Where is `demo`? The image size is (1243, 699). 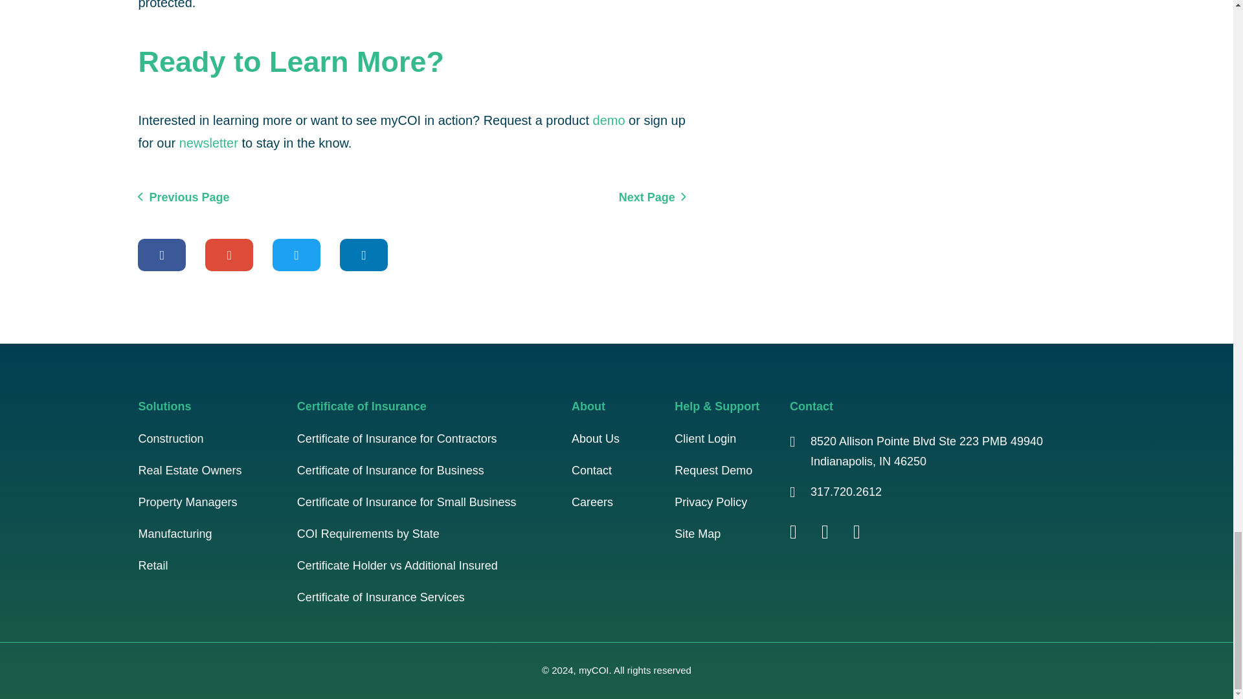
demo is located at coordinates (609, 120).